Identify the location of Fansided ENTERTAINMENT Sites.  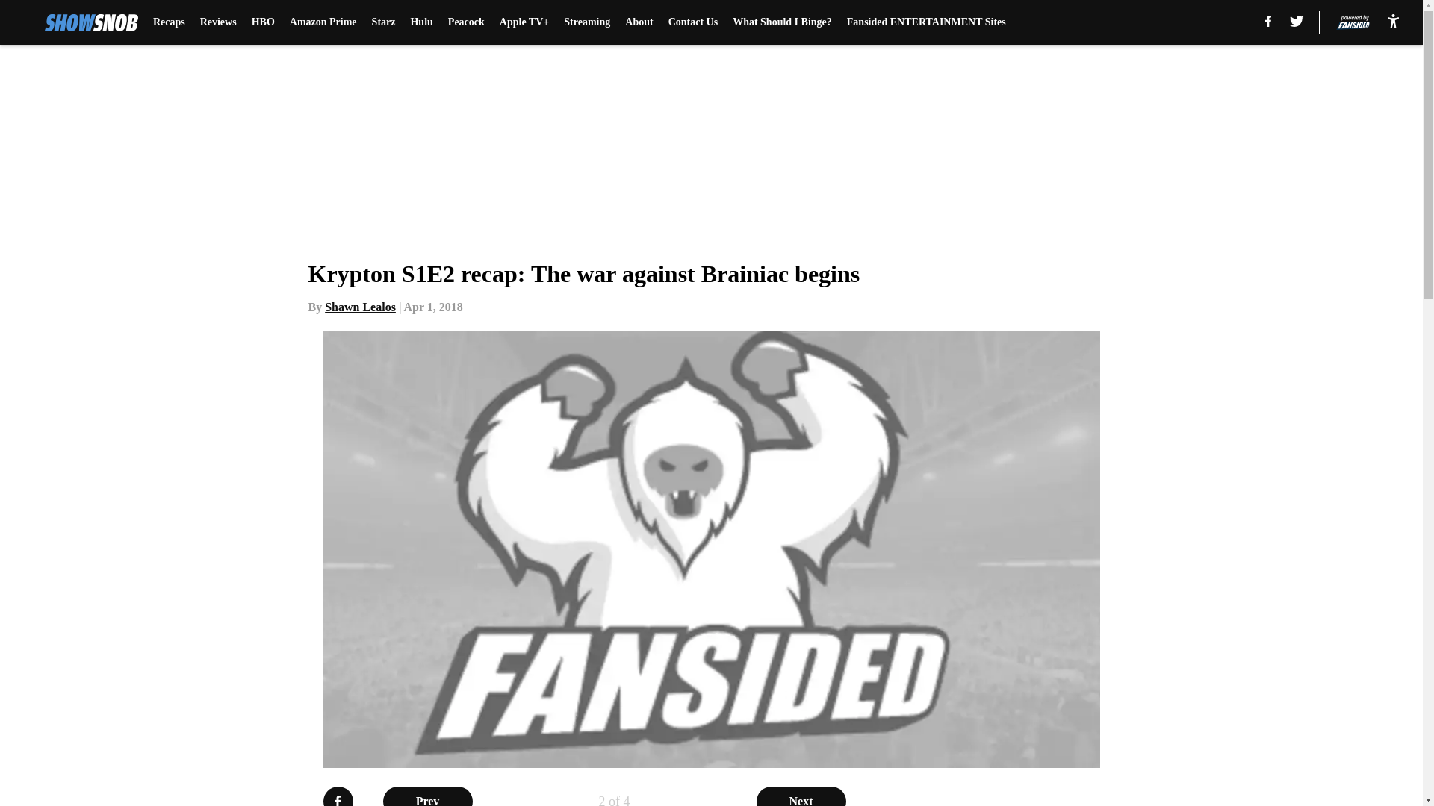
(926, 22).